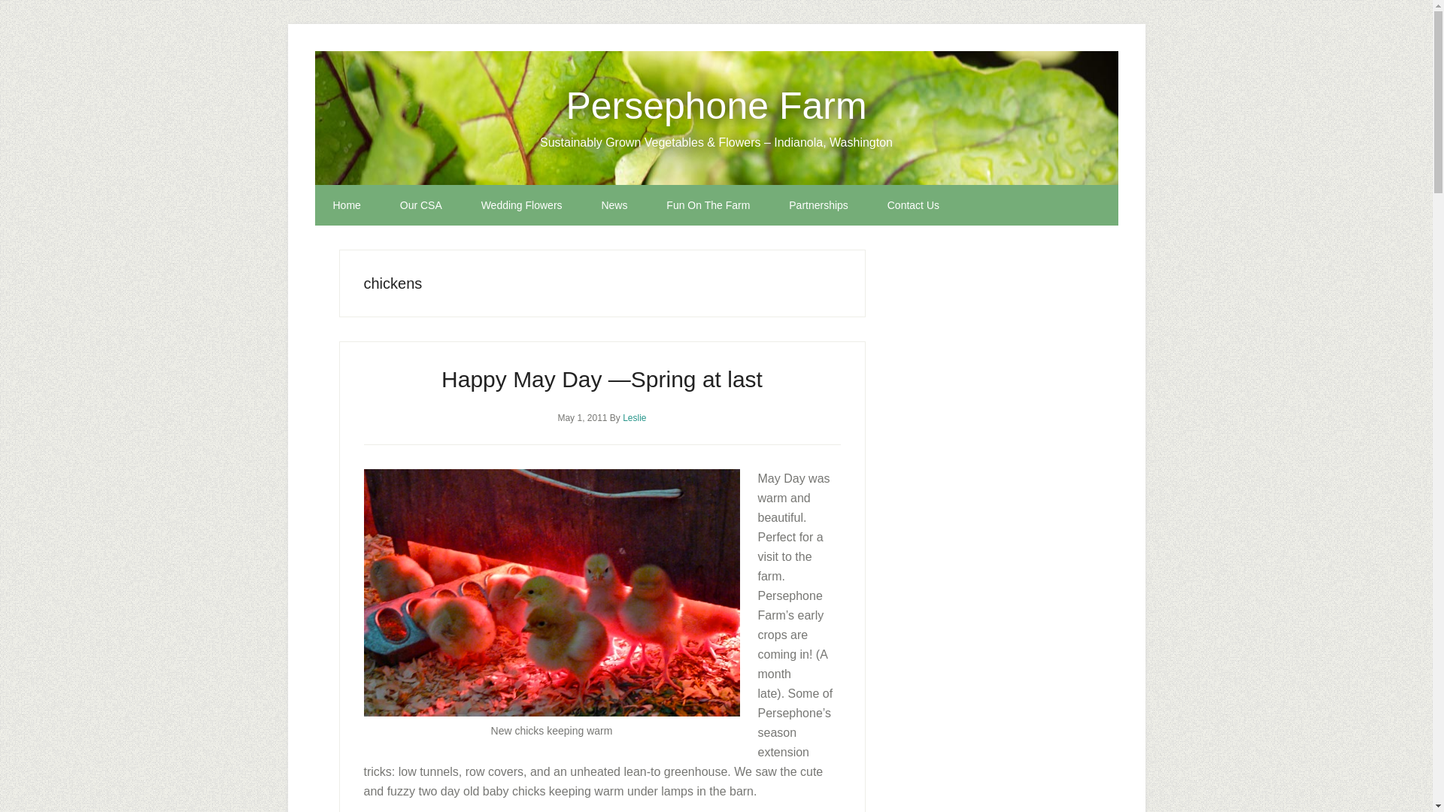  What do you see at coordinates (614, 205) in the screenshot?
I see `News` at bounding box center [614, 205].